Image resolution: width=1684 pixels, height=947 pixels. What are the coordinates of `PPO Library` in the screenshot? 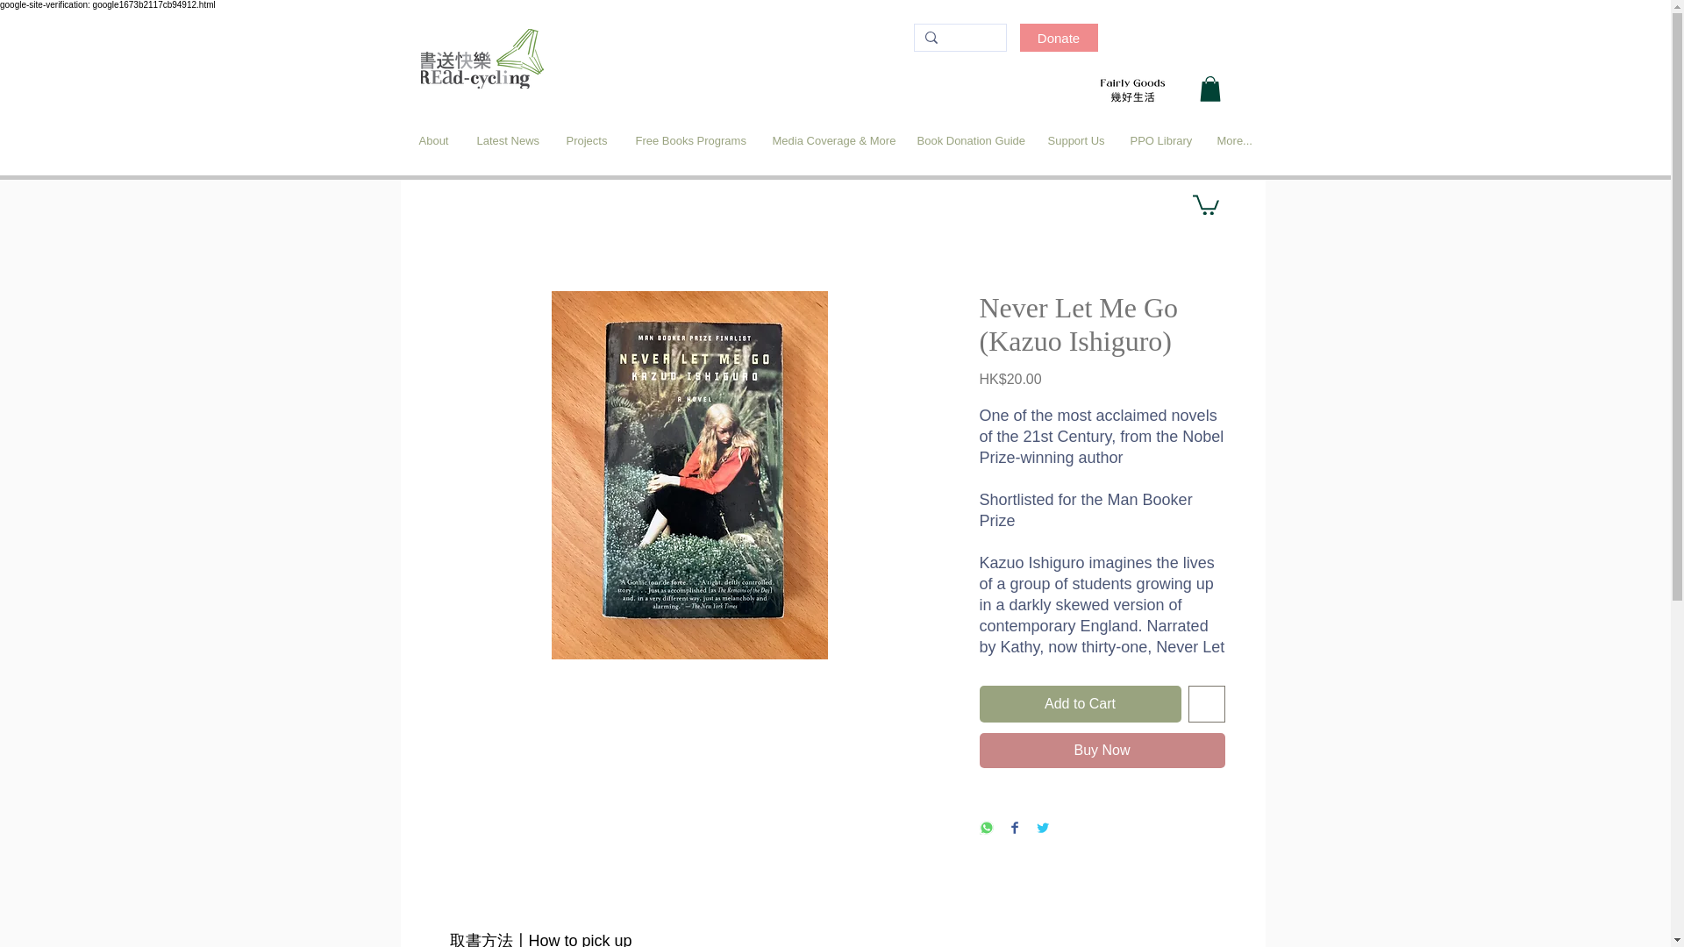 It's located at (1160, 140).